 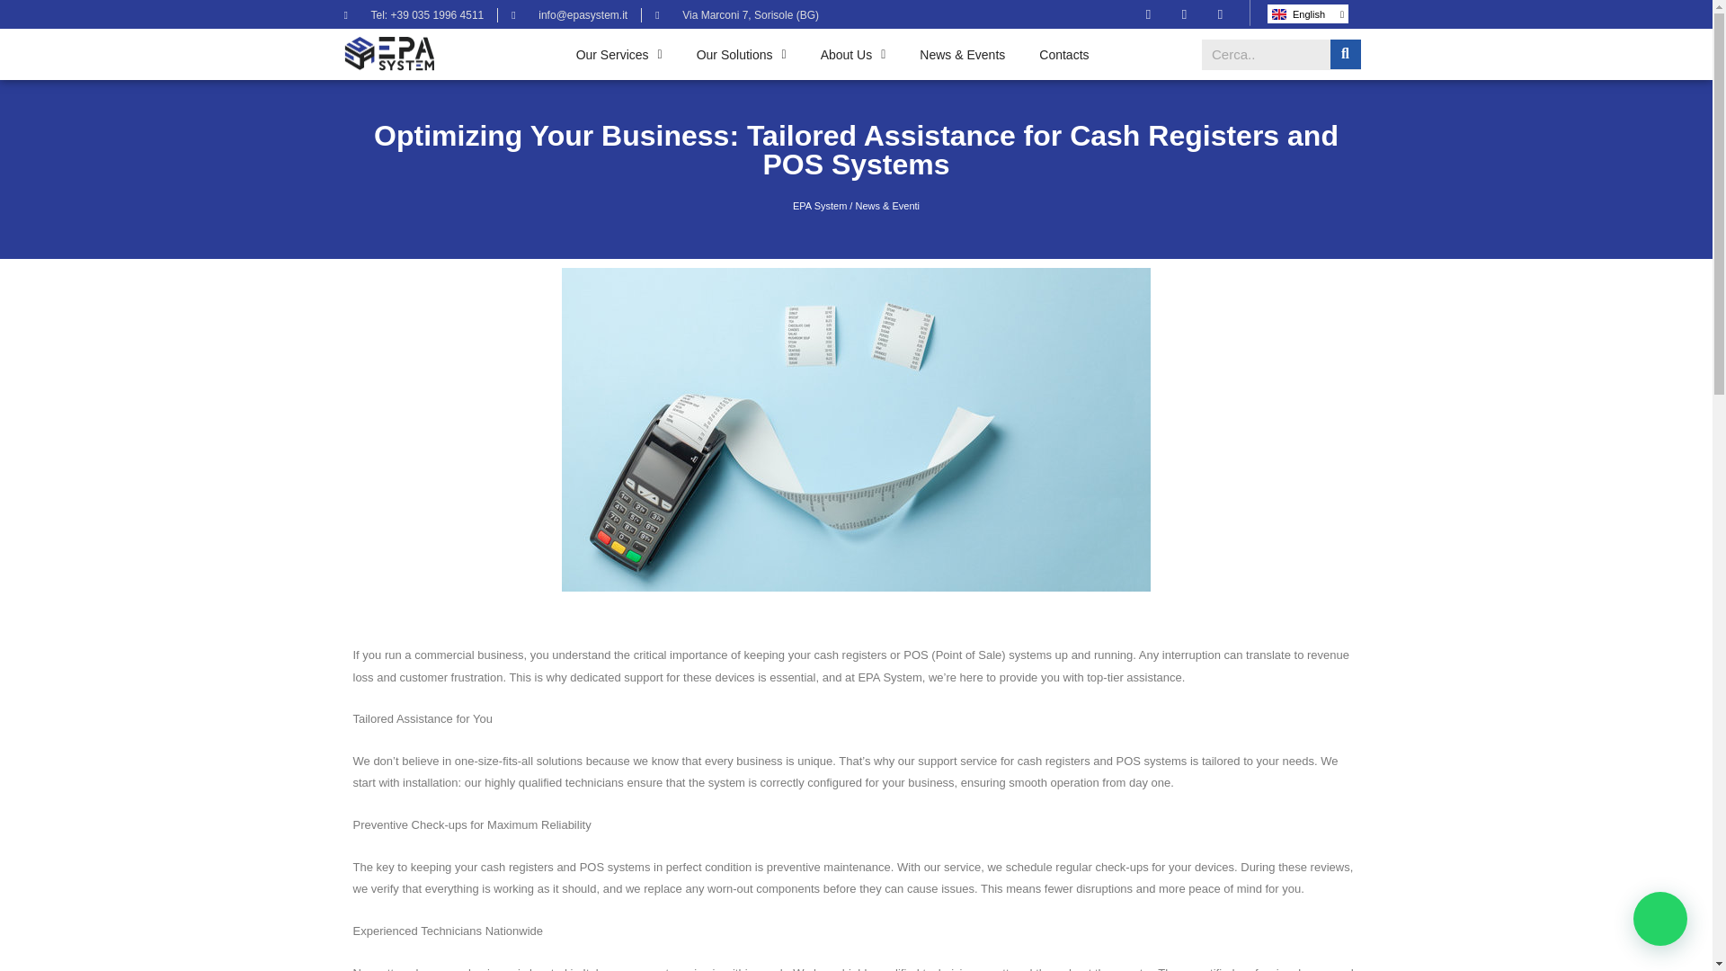 I want to click on Our Services, so click(x=619, y=54).